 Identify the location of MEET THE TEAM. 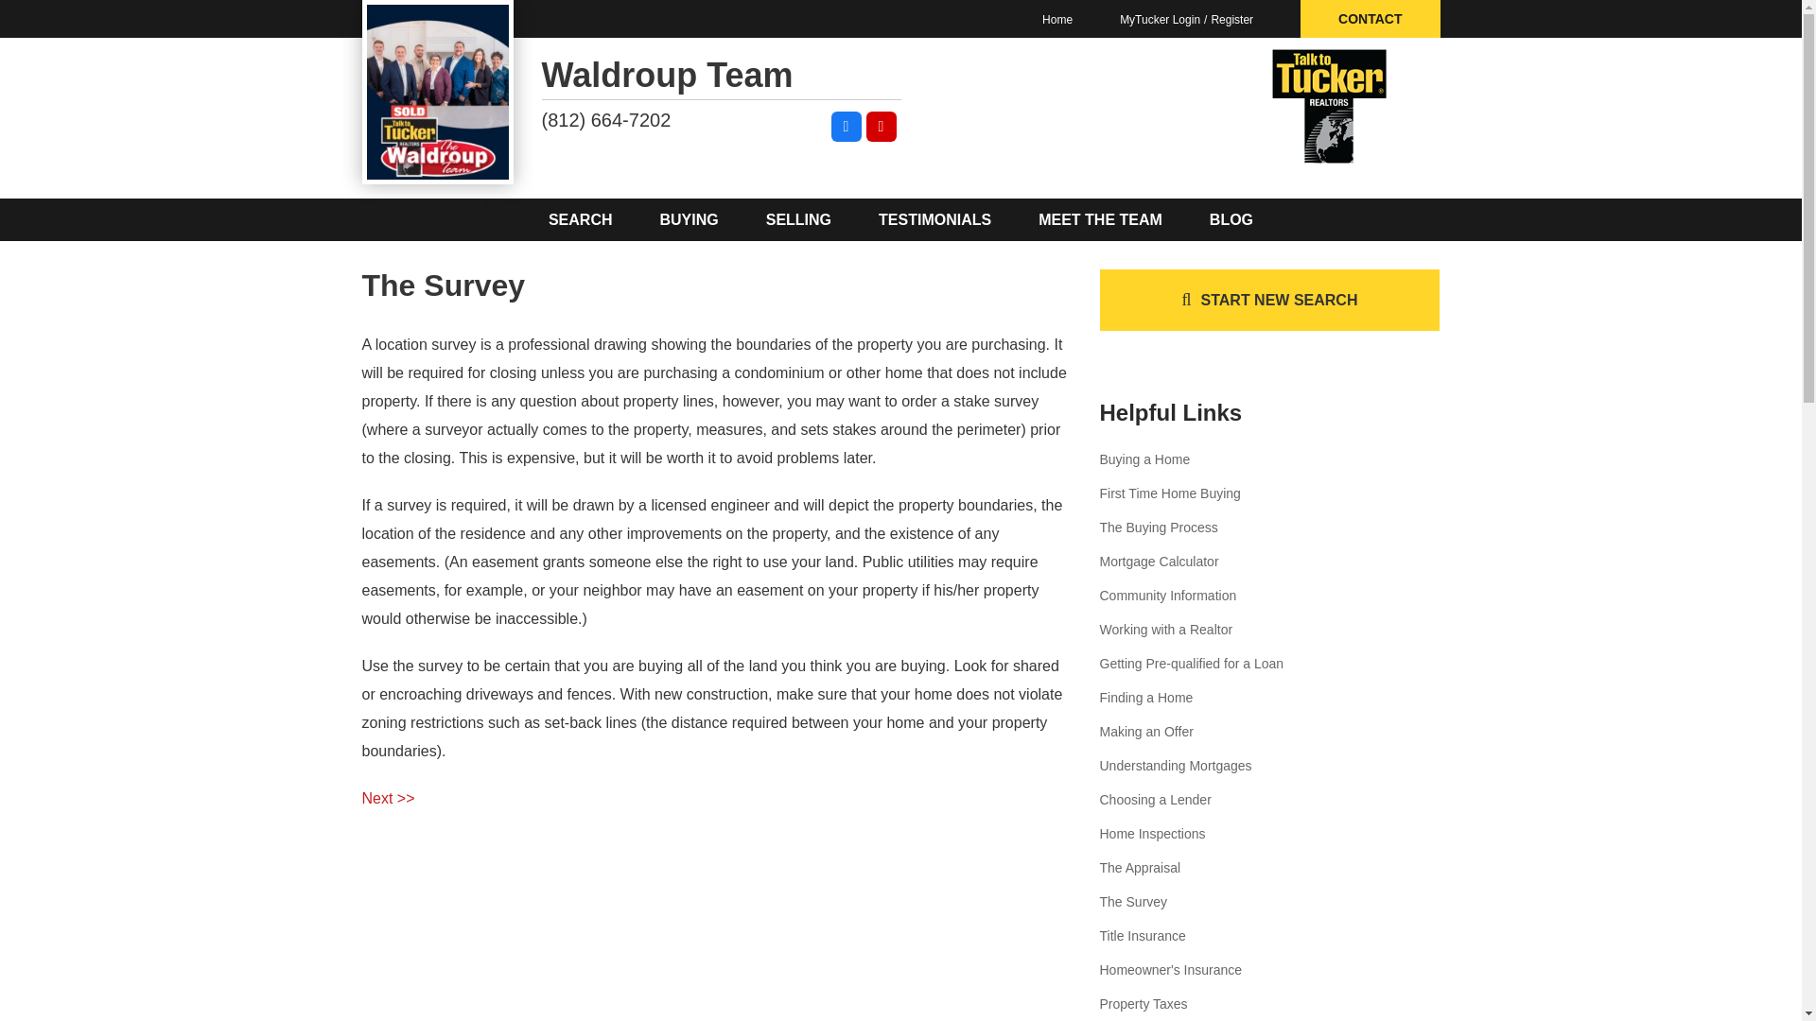
(1100, 219).